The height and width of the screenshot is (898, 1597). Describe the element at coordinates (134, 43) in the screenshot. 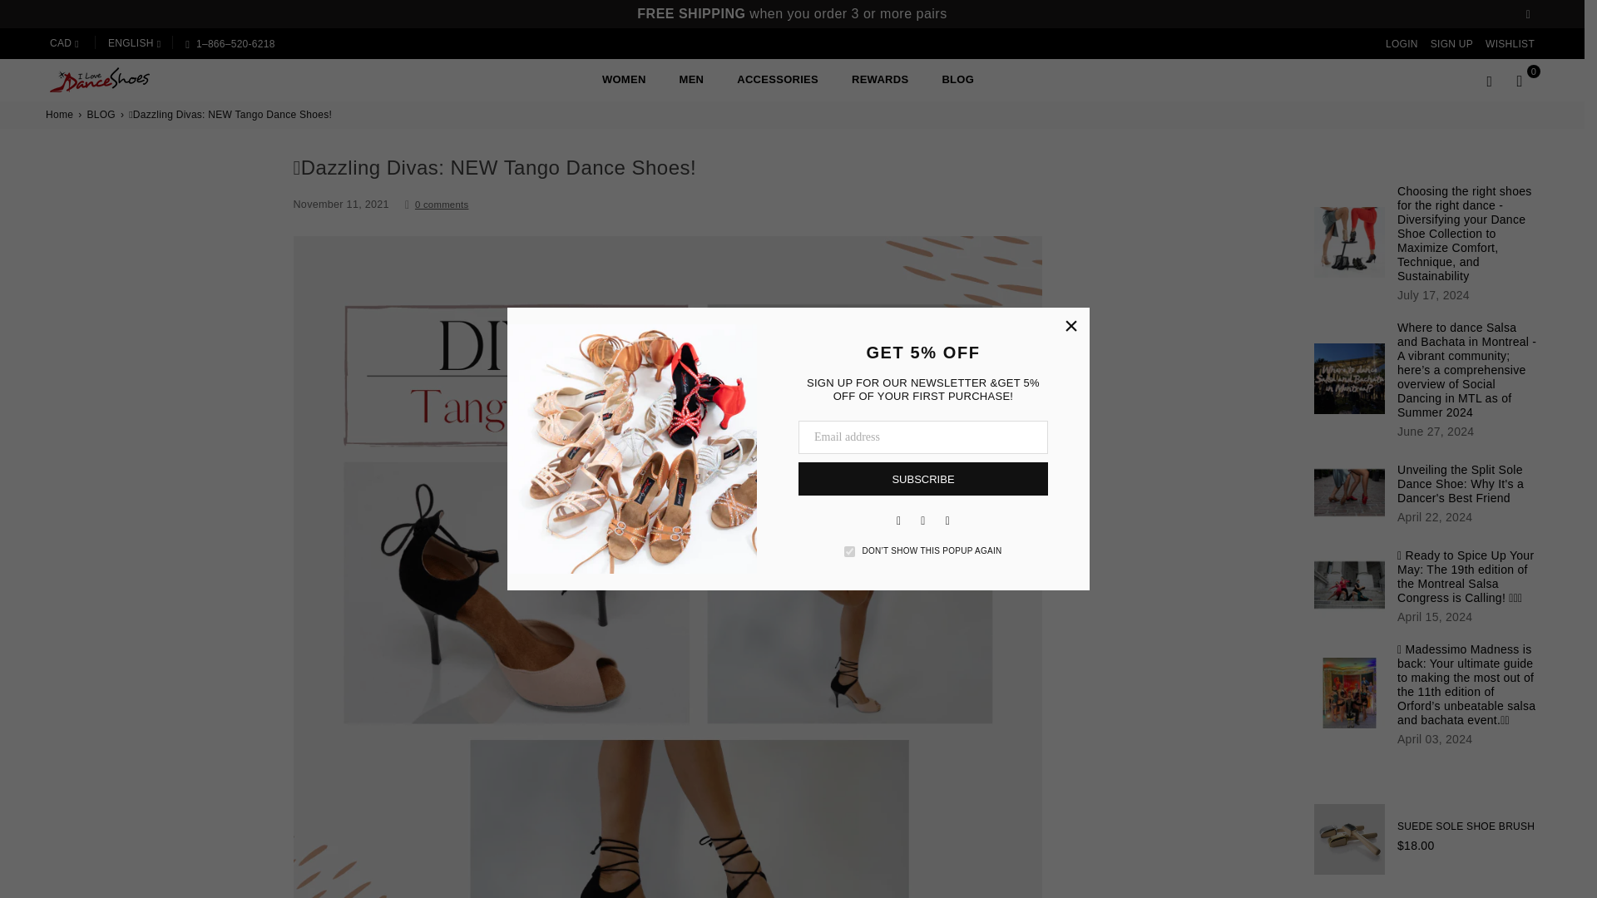

I see `ENGLISH` at that location.